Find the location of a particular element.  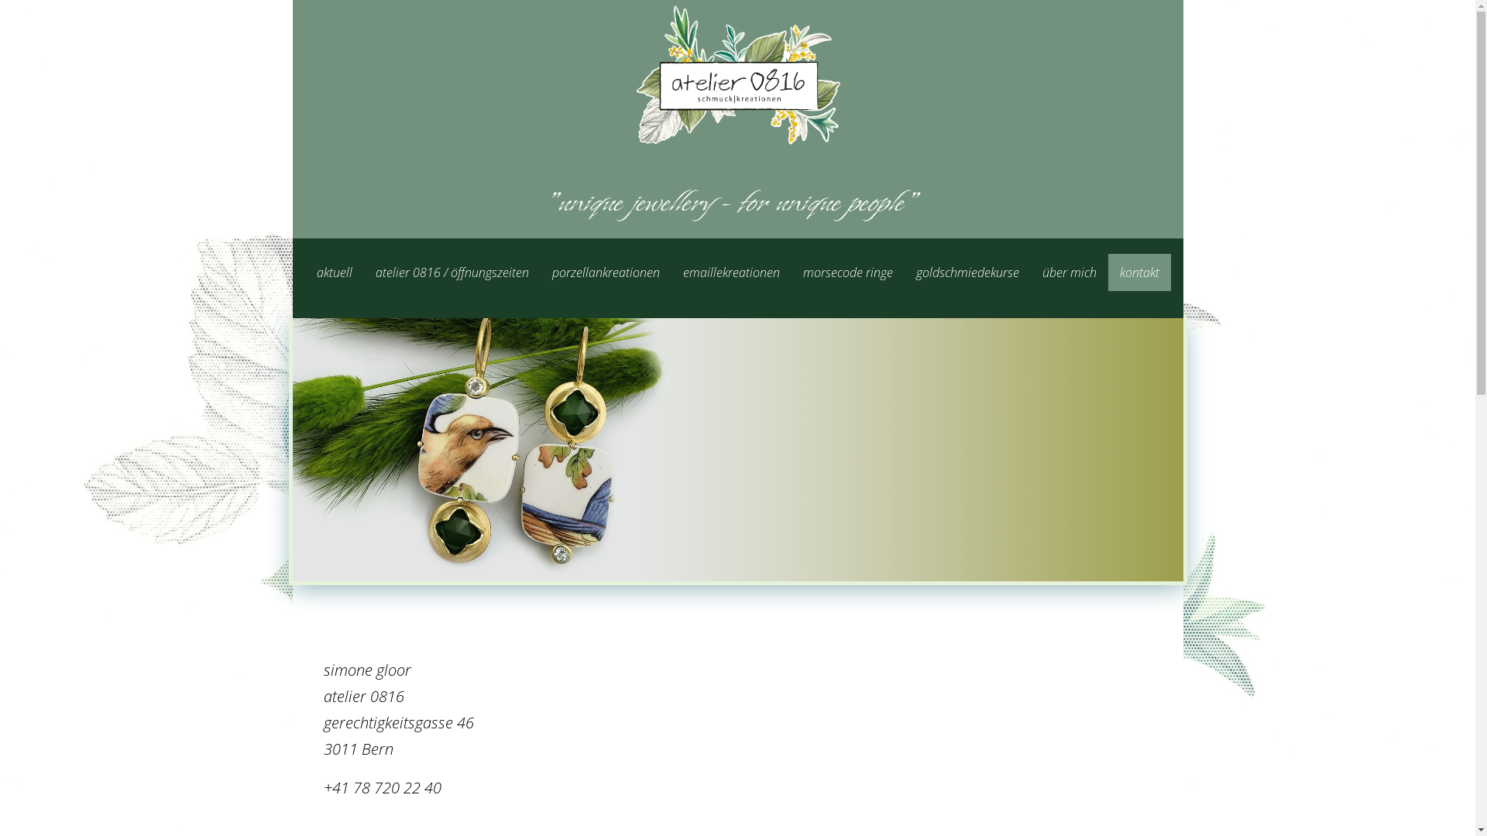

porzellankreationen is located at coordinates (606, 272).